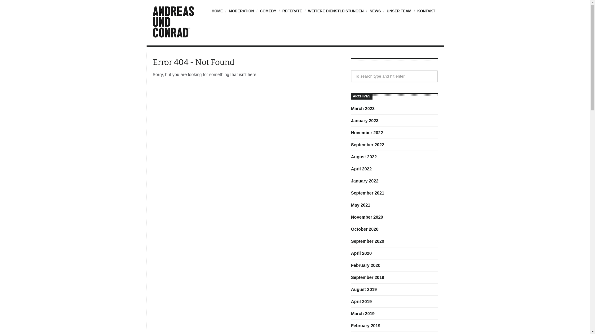  Describe the element at coordinates (364, 181) in the screenshot. I see `January 2022` at that location.